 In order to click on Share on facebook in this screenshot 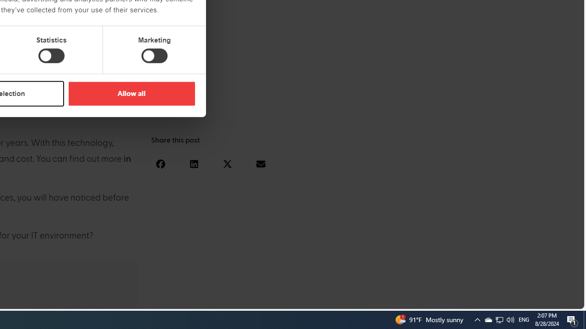, I will do `click(160, 164)`.